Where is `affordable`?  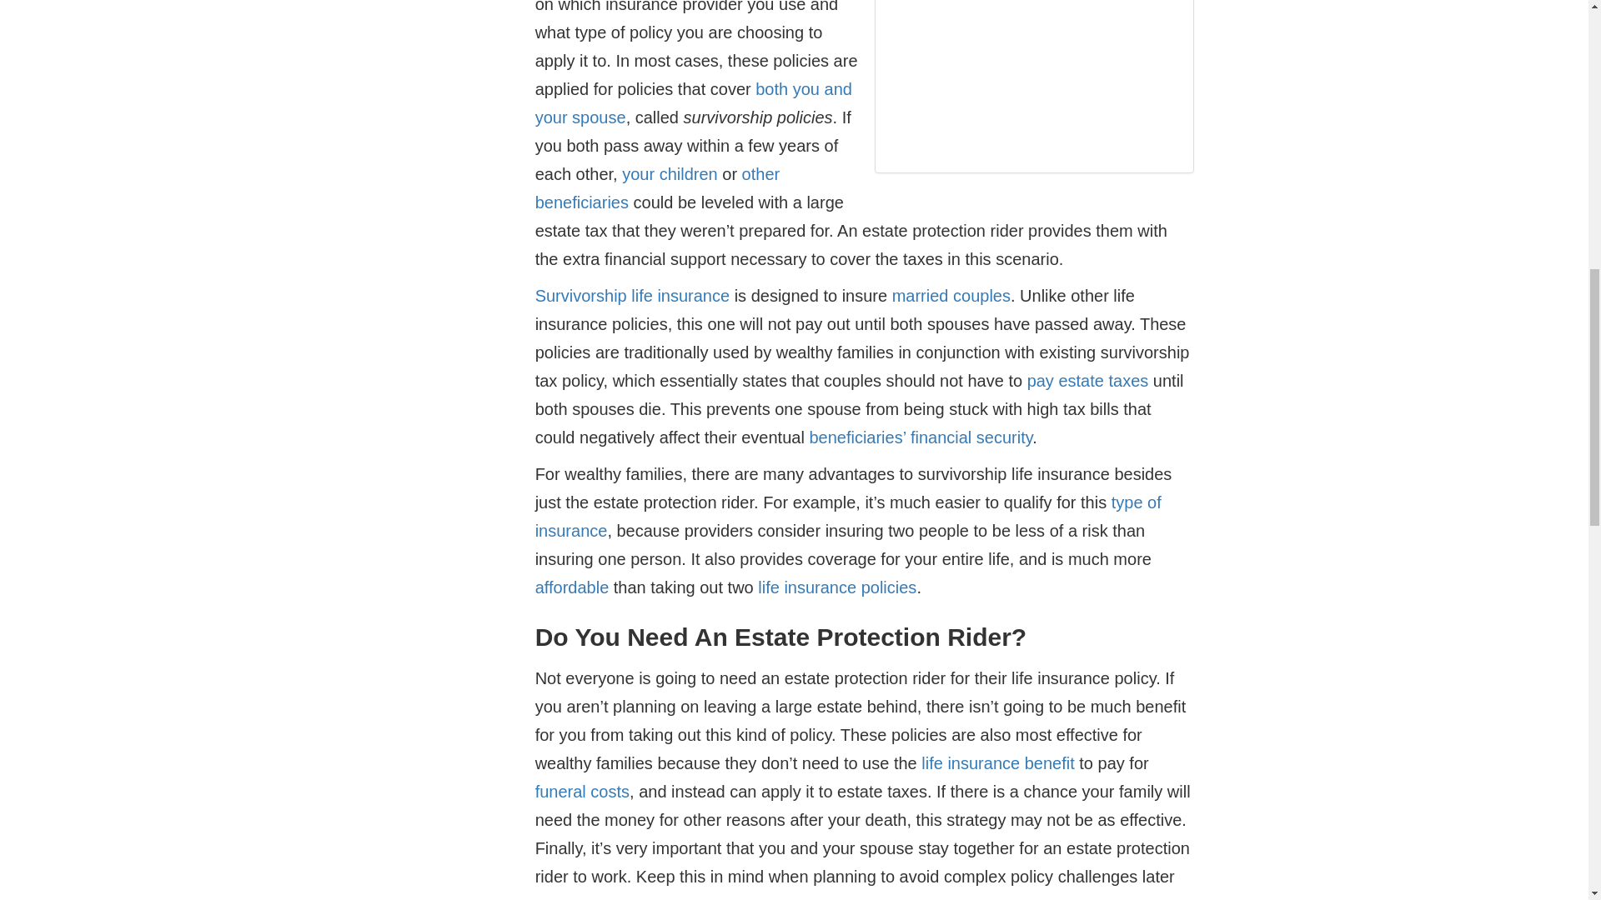 affordable is located at coordinates (572, 587).